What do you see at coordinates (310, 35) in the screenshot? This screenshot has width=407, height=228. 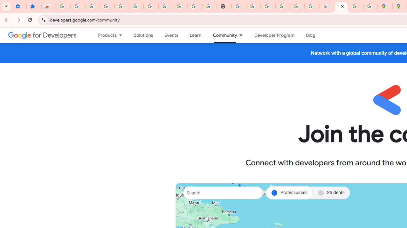 I see `Blog` at bounding box center [310, 35].